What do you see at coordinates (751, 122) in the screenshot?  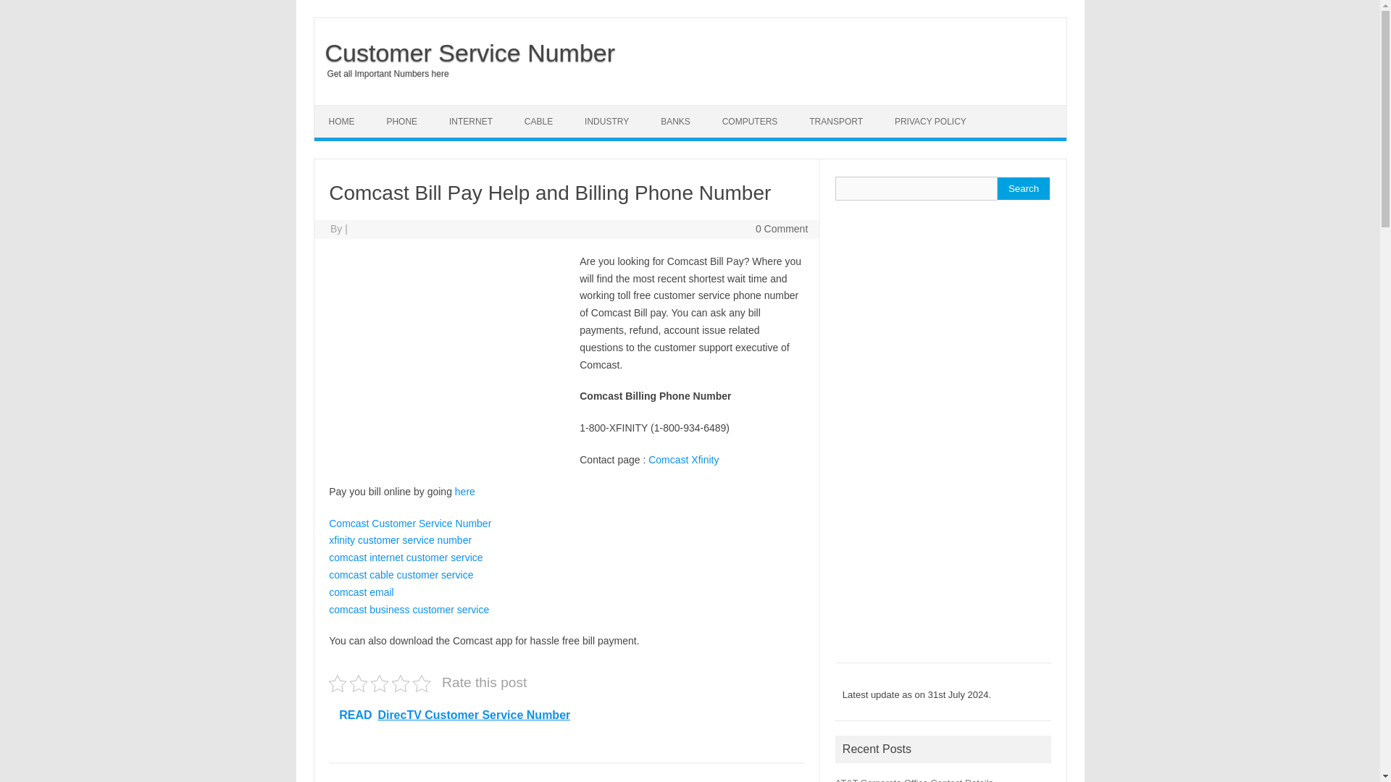 I see `COMPUTERS` at bounding box center [751, 122].